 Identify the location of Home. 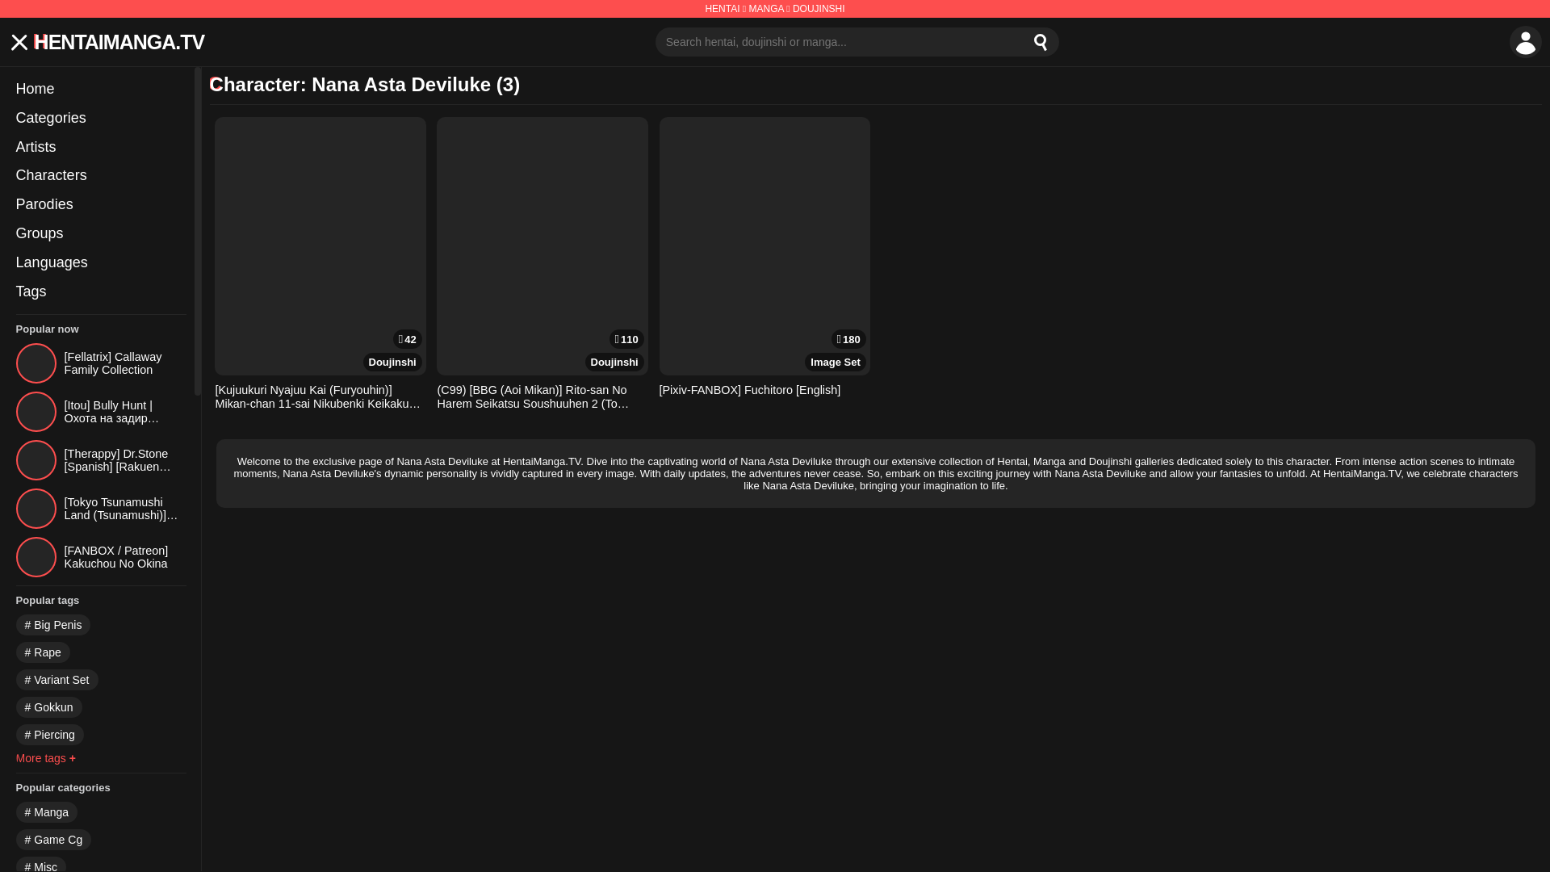
(100, 89).